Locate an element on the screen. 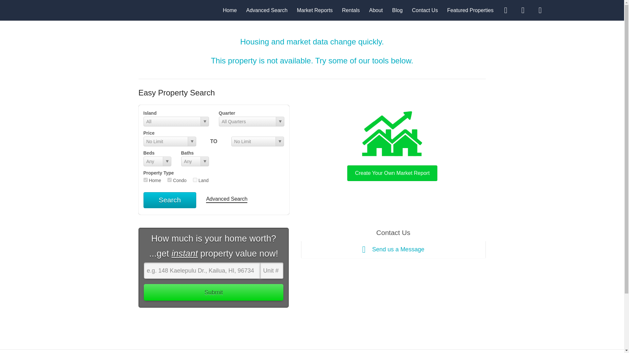 The height and width of the screenshot is (353, 629). res is located at coordinates (145, 180).